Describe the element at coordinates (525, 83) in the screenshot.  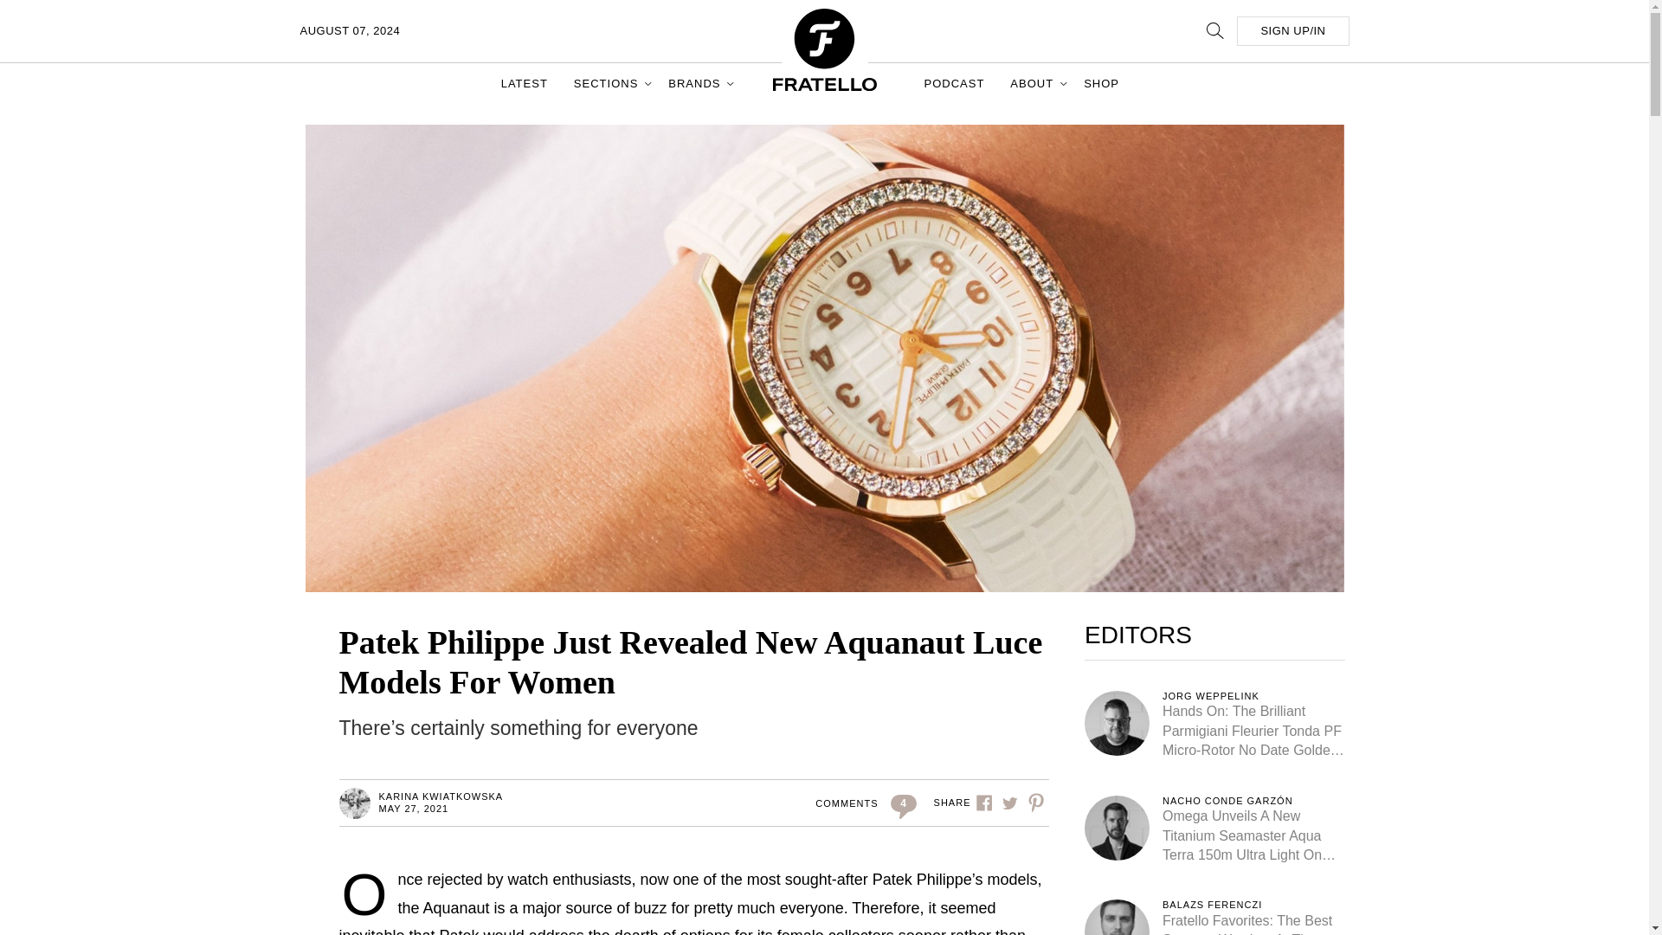
I see `LATEST` at that location.